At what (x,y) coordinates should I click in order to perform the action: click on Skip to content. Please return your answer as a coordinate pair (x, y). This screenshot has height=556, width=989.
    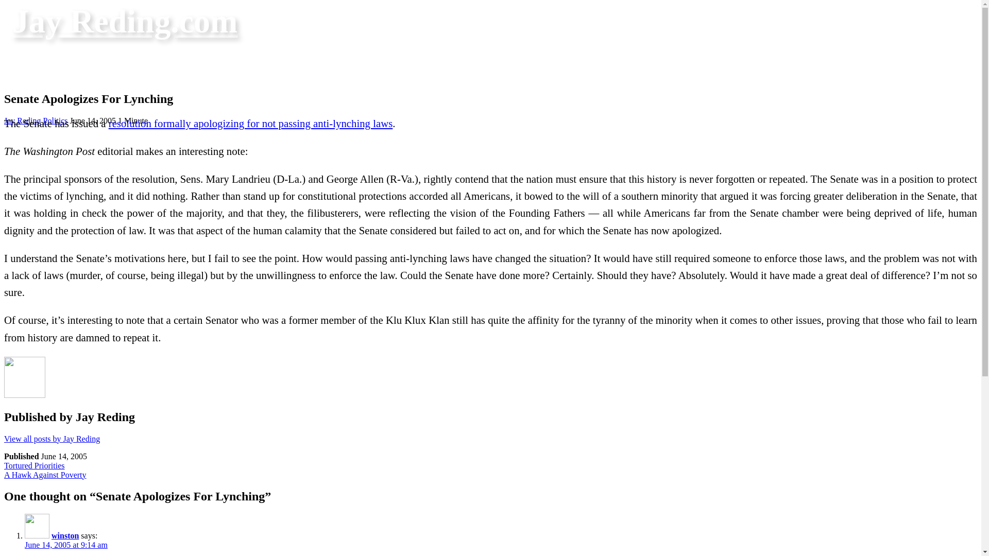
    Looking at the image, I should click on (45, 475).